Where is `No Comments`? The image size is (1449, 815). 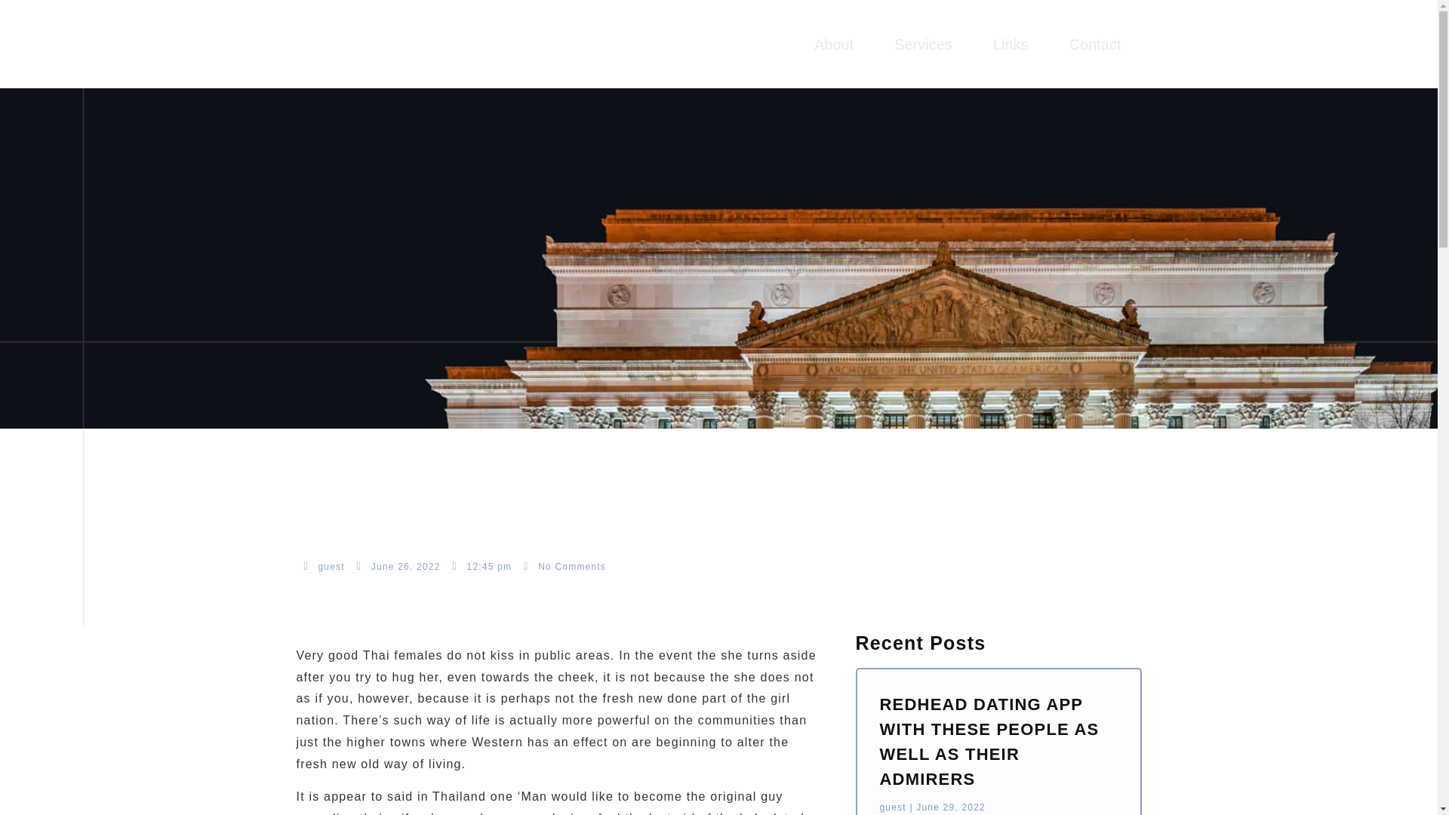 No Comments is located at coordinates (565, 566).